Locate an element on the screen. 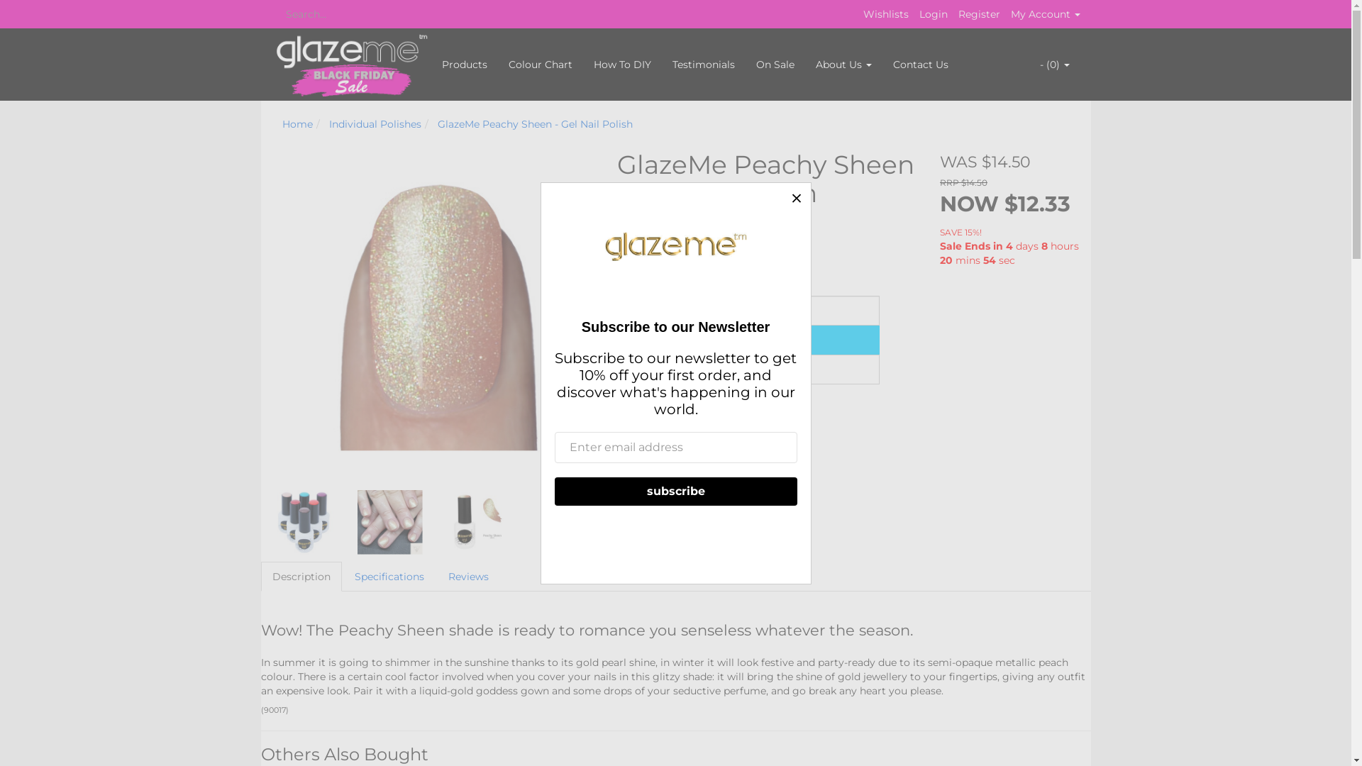 This screenshot has width=1362, height=766. Large View is located at coordinates (390, 522).